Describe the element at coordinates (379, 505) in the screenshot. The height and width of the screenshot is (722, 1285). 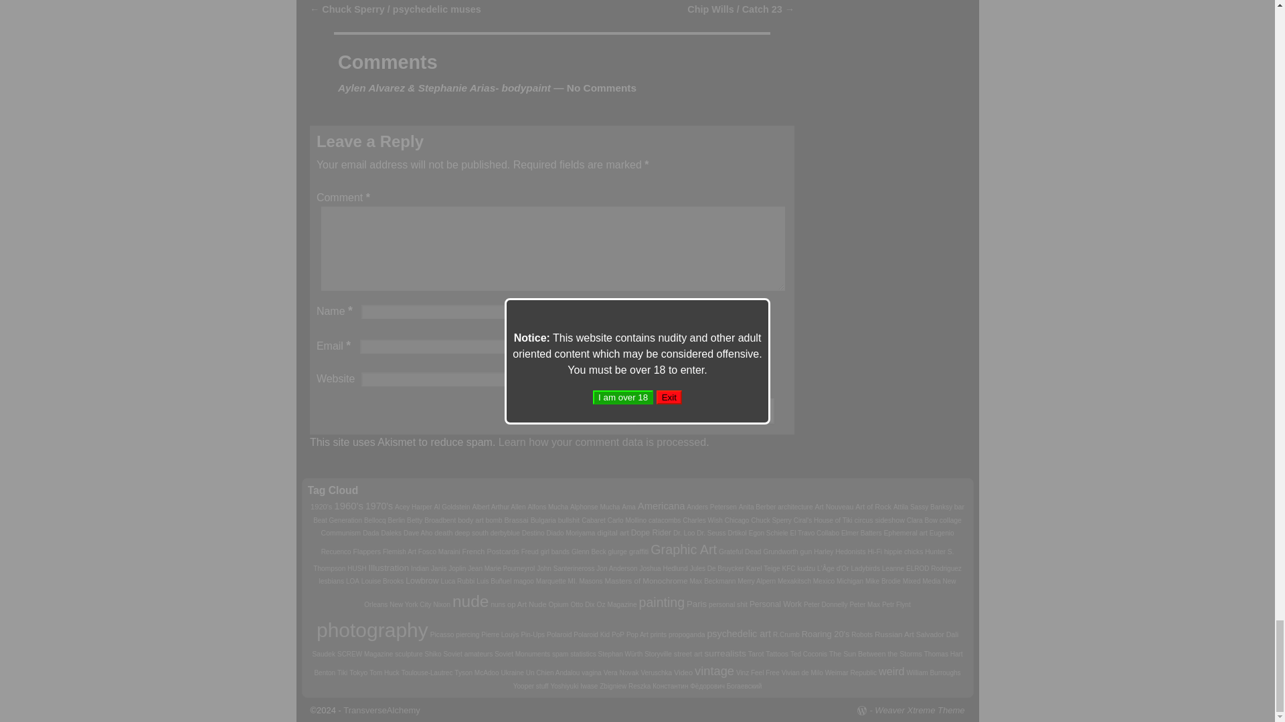
I see `20 topics` at that location.